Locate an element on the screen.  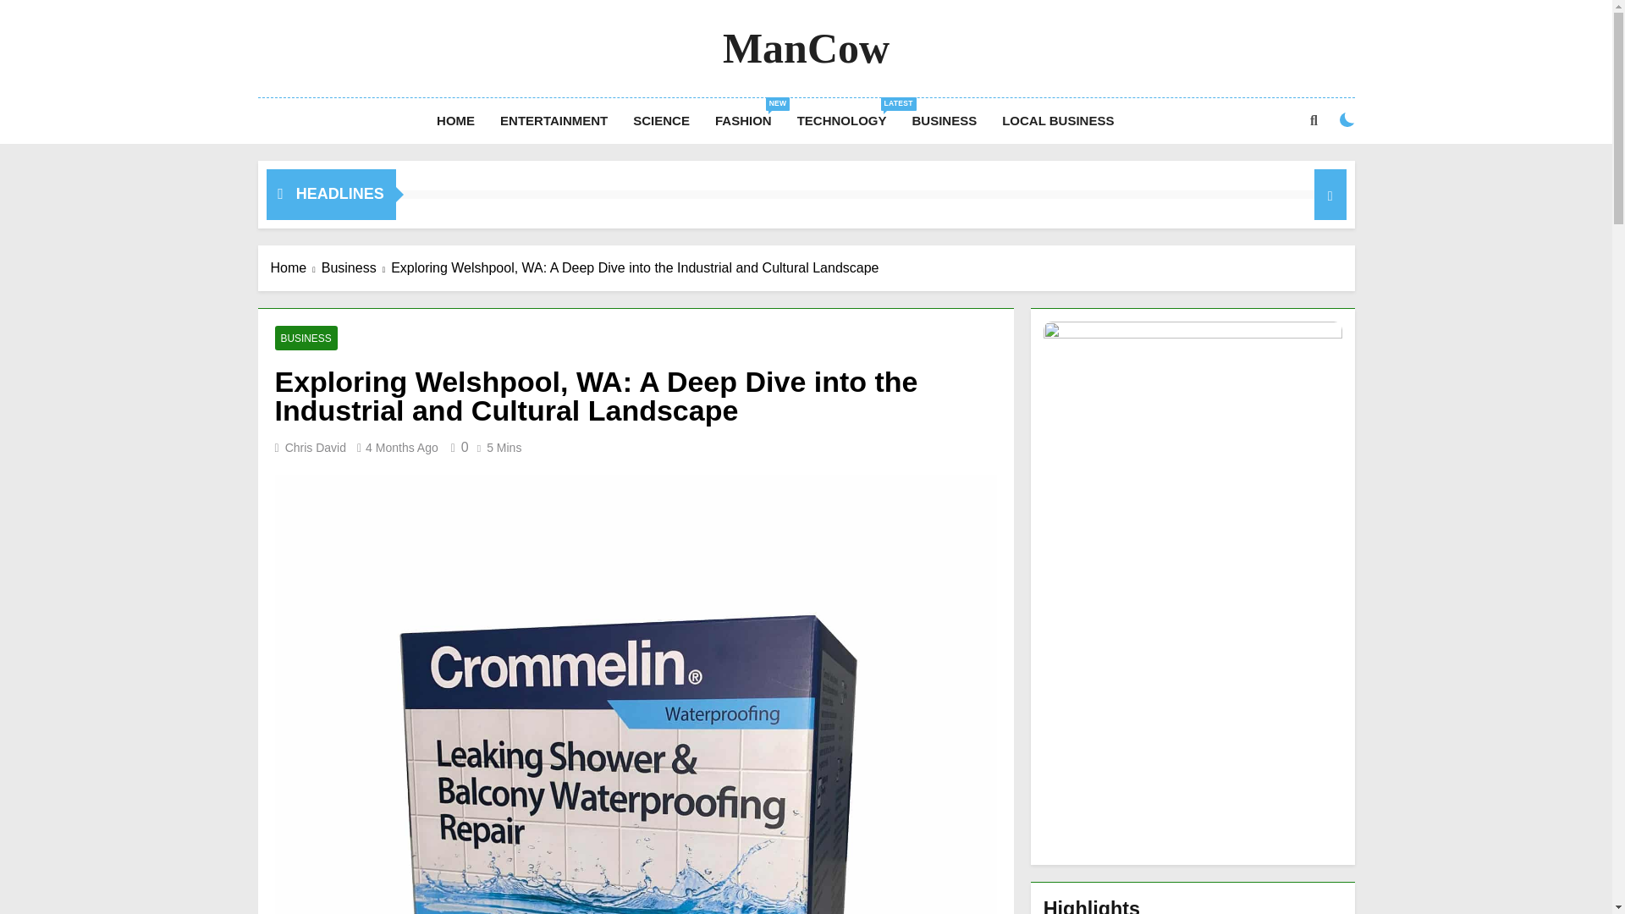
Business is located at coordinates (743, 120).